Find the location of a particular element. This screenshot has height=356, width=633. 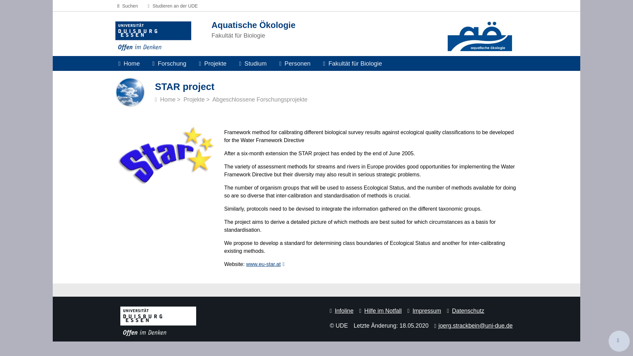

Abgeschlossene Forschungsprojekte is located at coordinates (260, 100).